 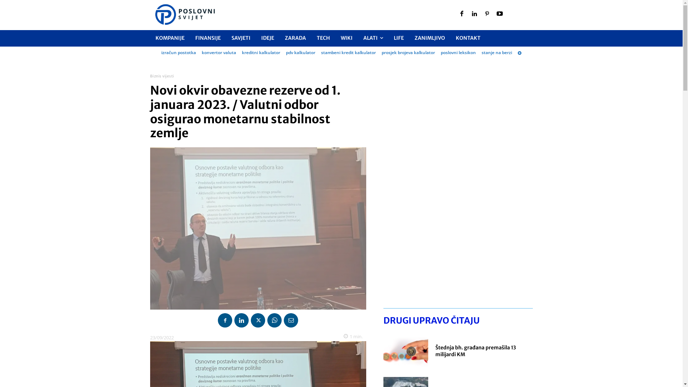 I want to click on Email, so click(x=291, y=320).